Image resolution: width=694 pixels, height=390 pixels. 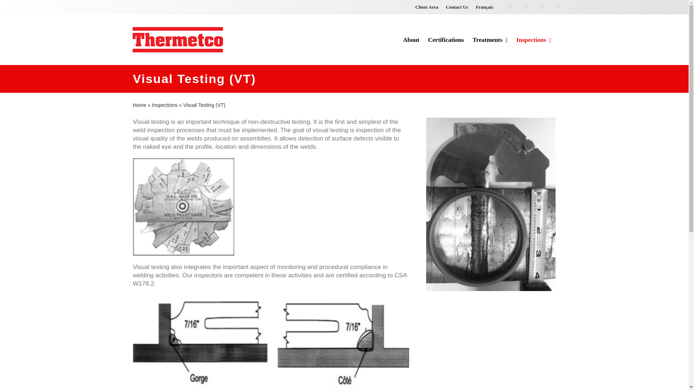 I want to click on Twitter, so click(x=526, y=6).